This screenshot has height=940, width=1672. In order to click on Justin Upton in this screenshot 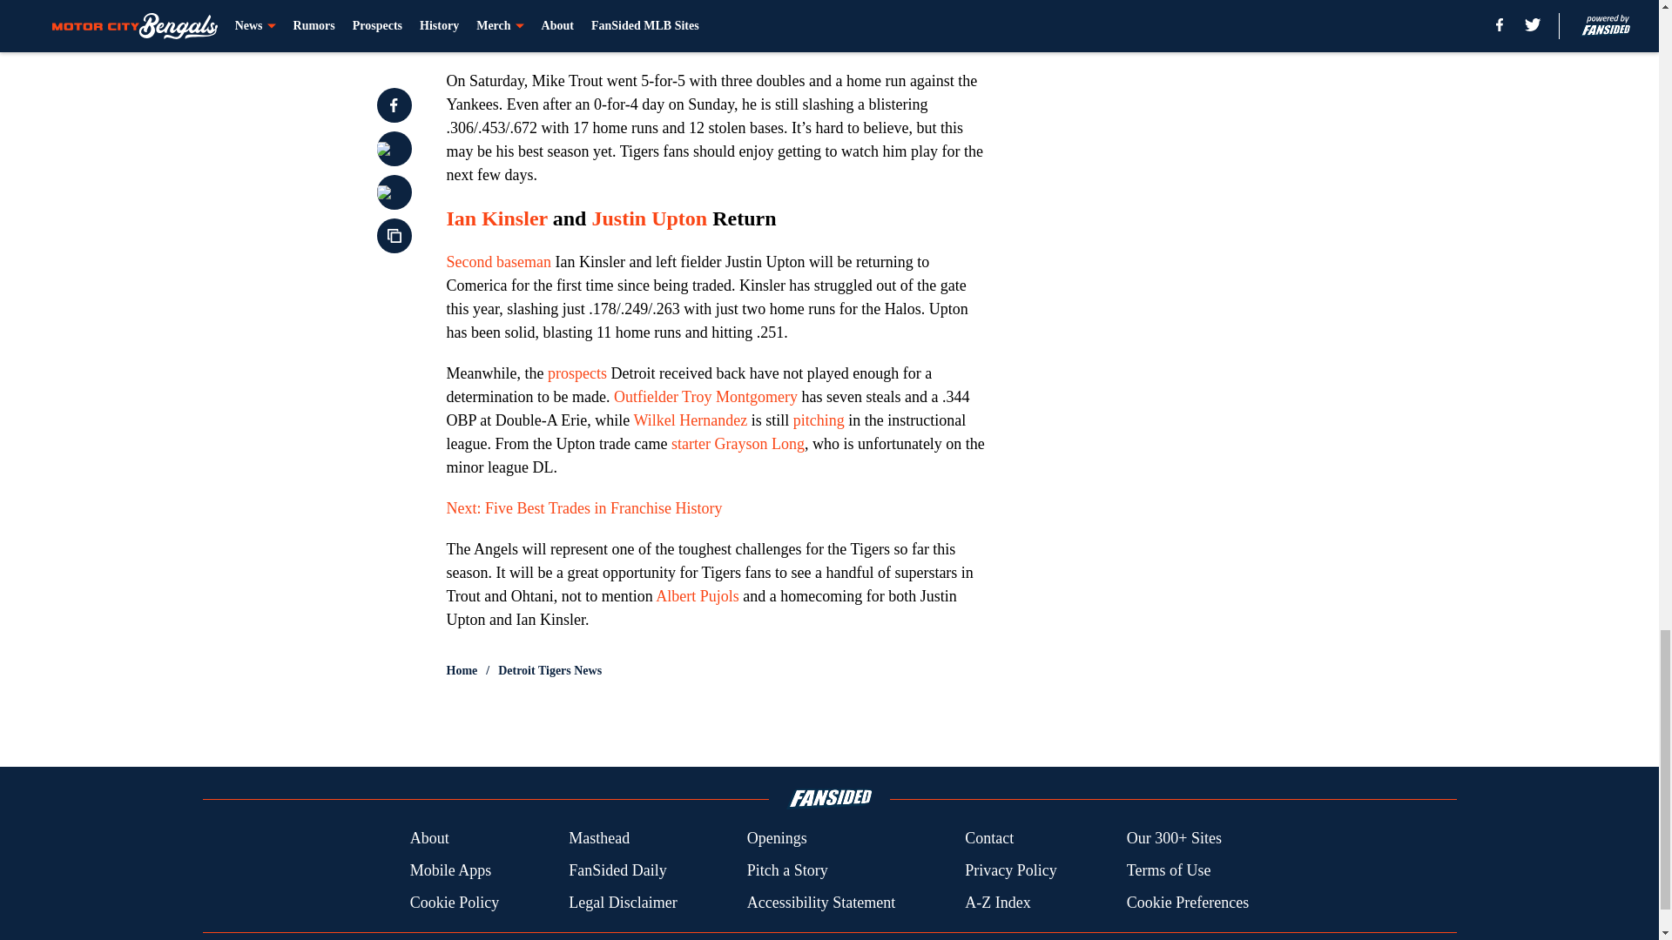, I will do `click(650, 218)`.